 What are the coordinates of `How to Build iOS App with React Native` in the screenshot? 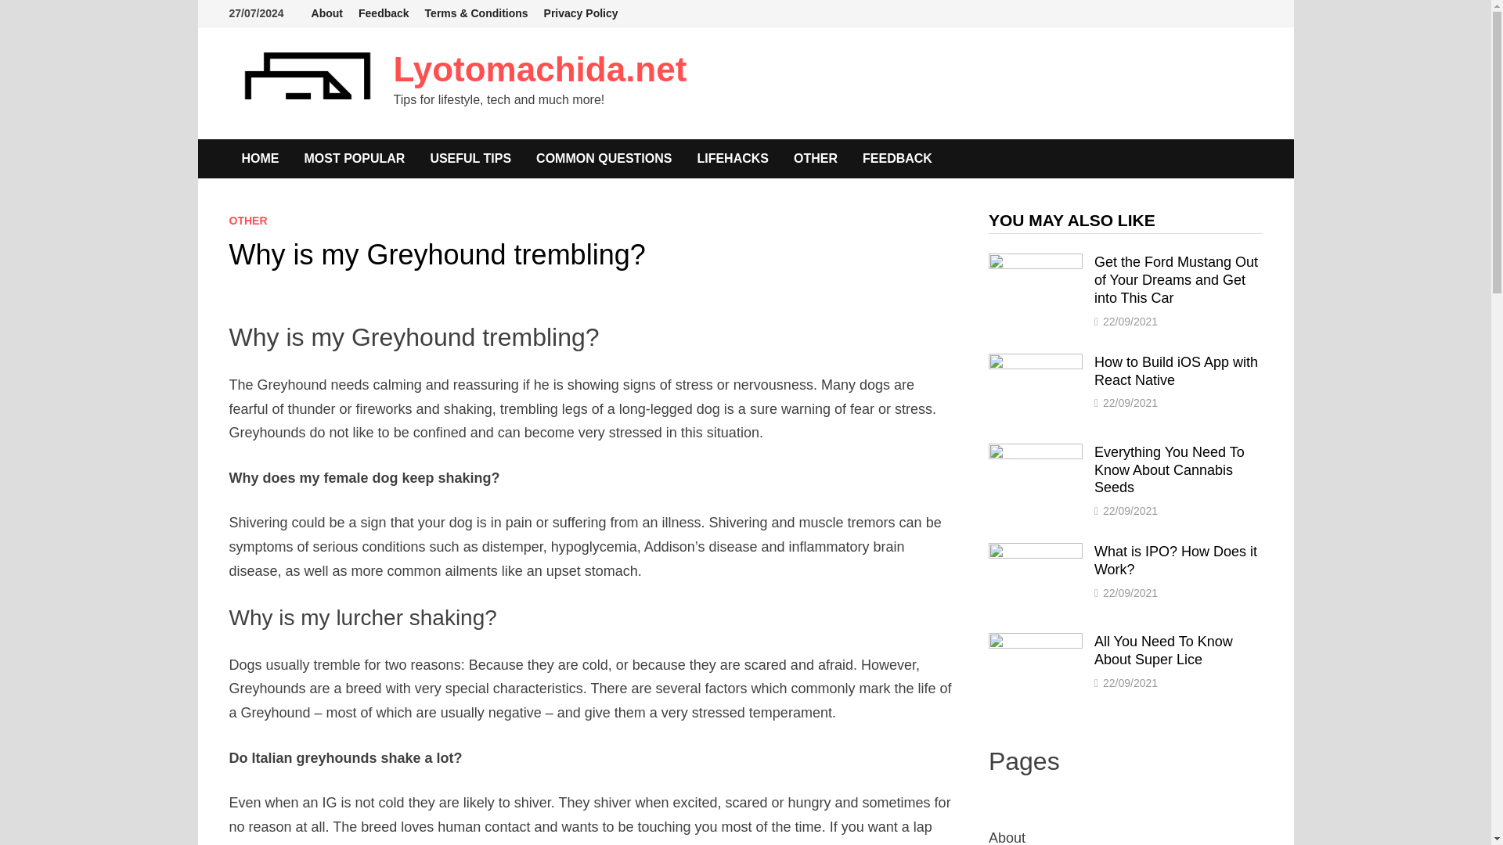 It's located at (1035, 363).